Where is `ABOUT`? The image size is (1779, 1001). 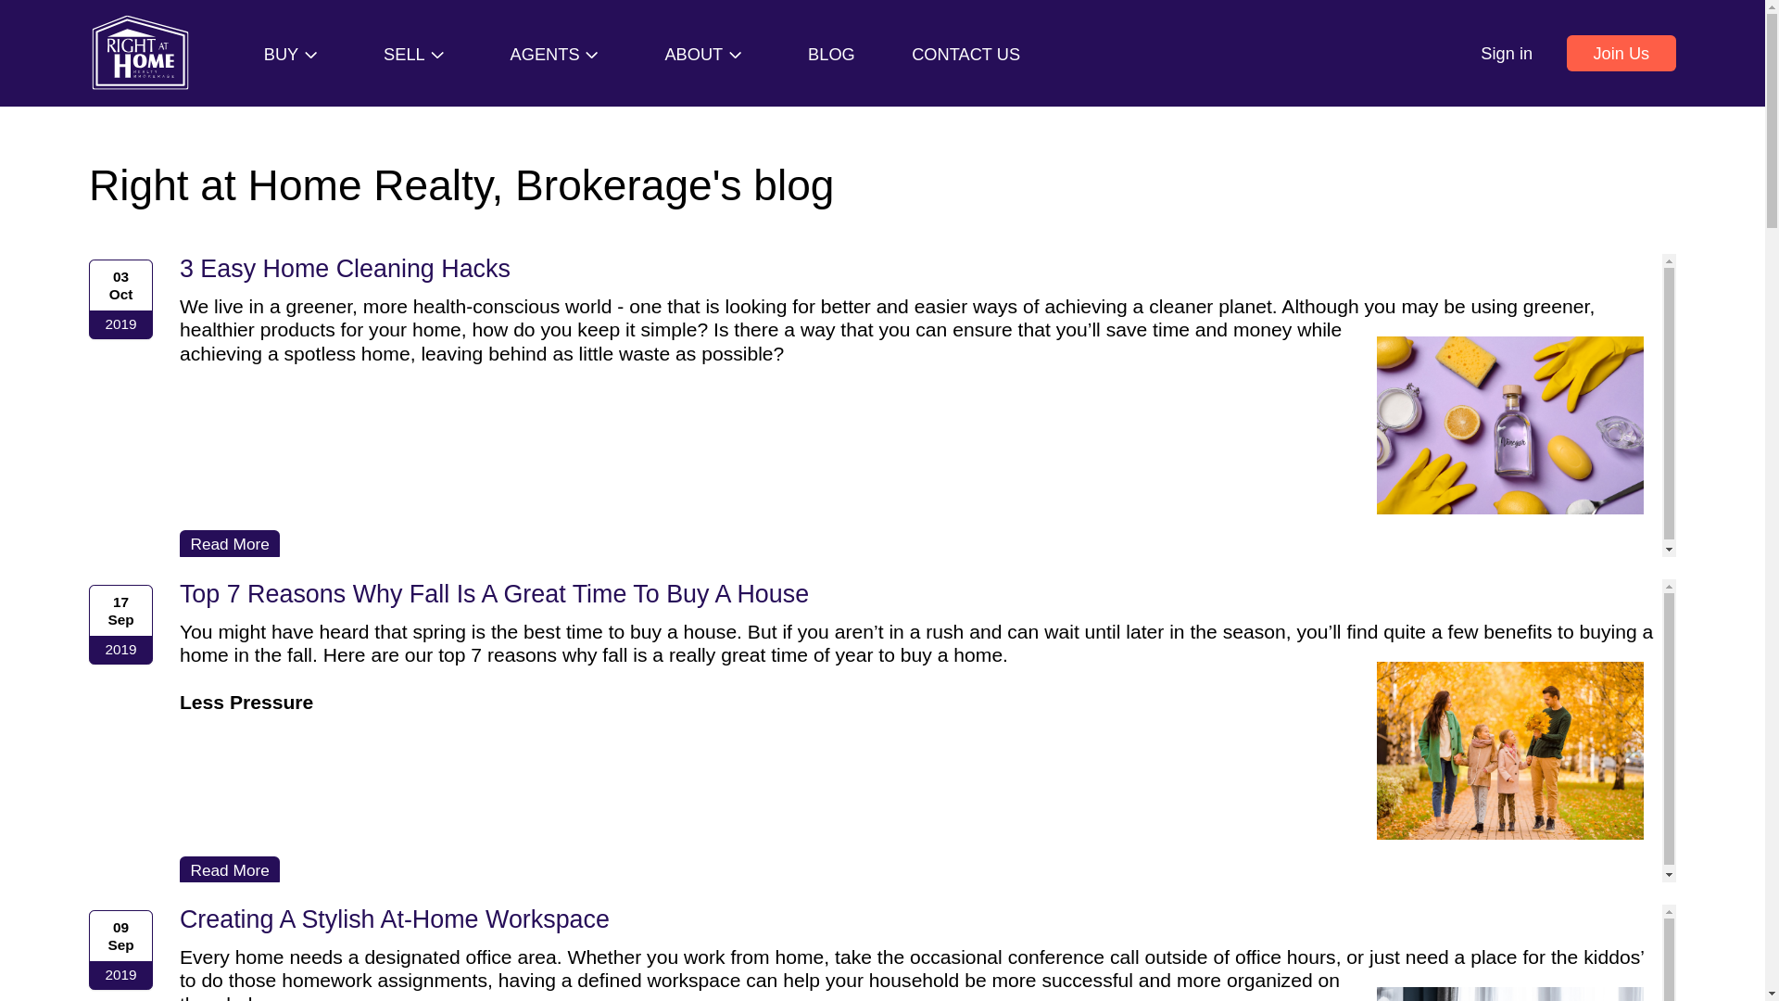
ABOUT is located at coordinates (707, 54).